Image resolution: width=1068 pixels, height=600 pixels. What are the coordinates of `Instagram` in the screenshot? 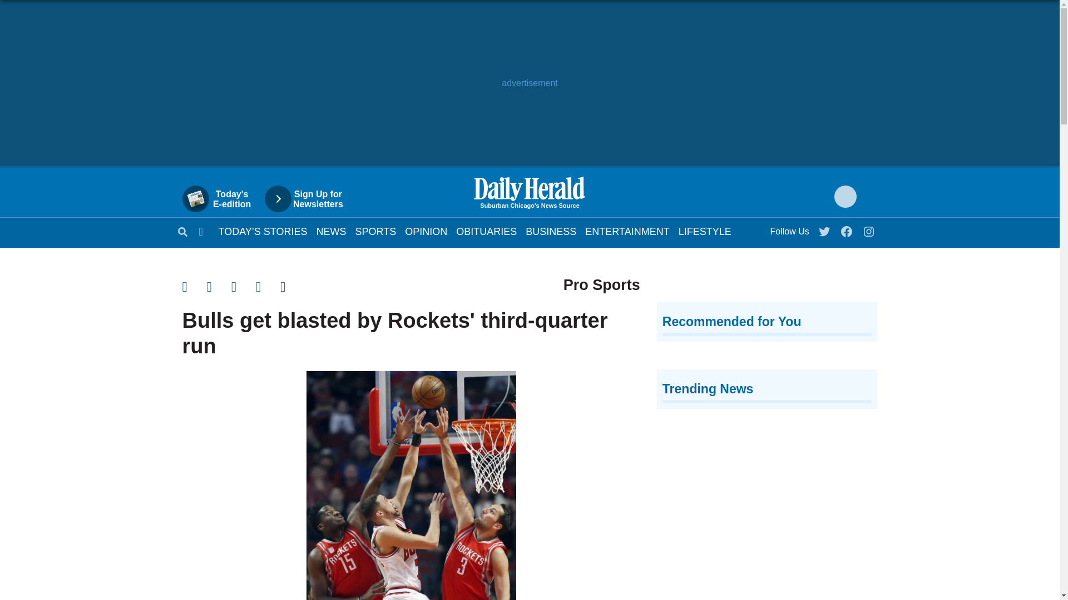 It's located at (869, 229).